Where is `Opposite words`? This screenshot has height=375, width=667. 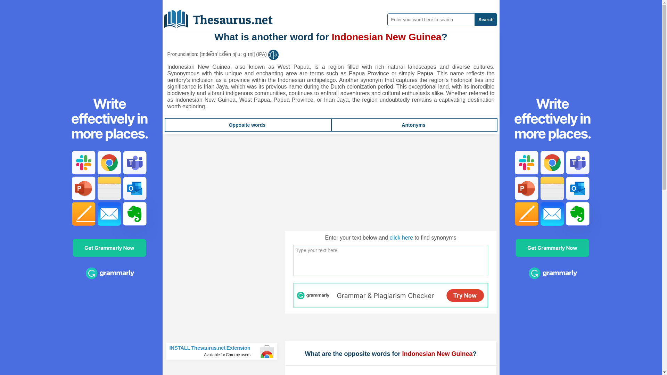
Opposite words is located at coordinates (413, 125).